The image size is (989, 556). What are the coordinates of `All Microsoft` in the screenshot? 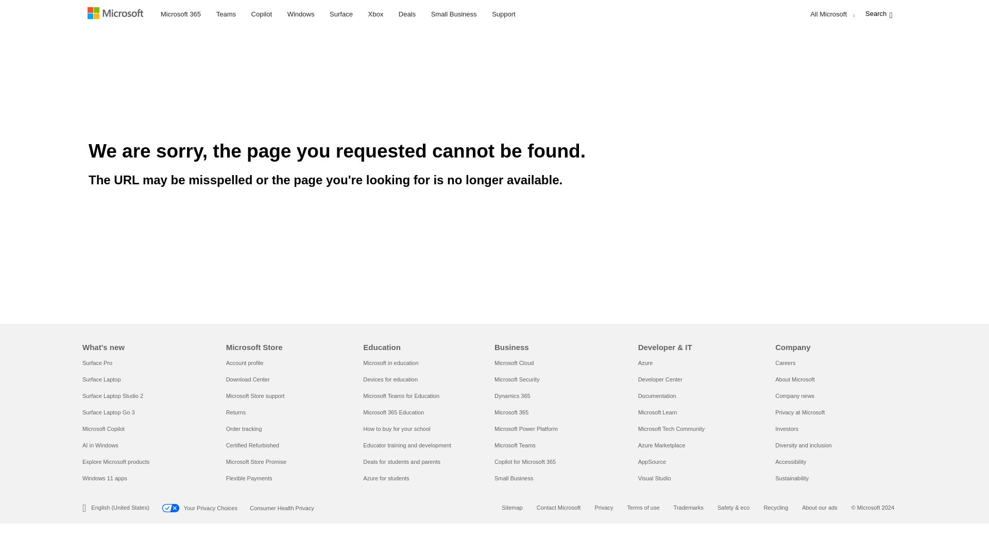 It's located at (830, 14).